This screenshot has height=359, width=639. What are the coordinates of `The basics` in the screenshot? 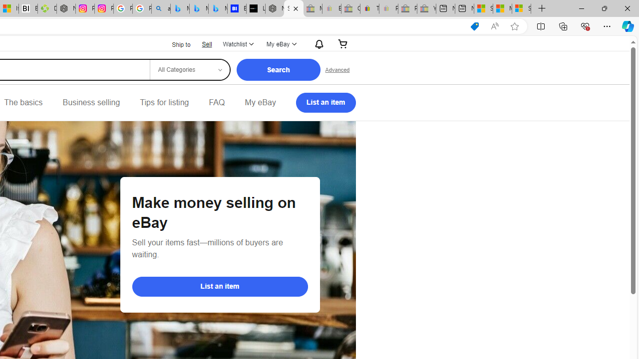 It's located at (23, 103).